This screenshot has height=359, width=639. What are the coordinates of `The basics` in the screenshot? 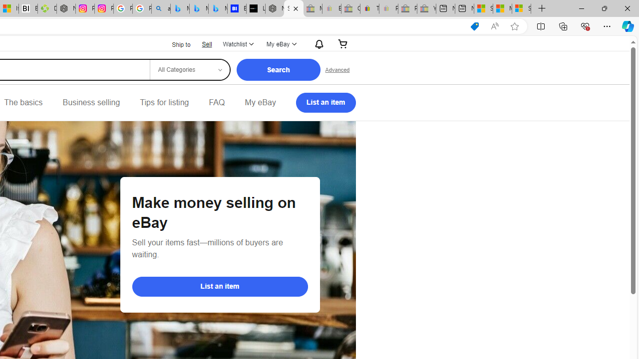 It's located at (23, 103).